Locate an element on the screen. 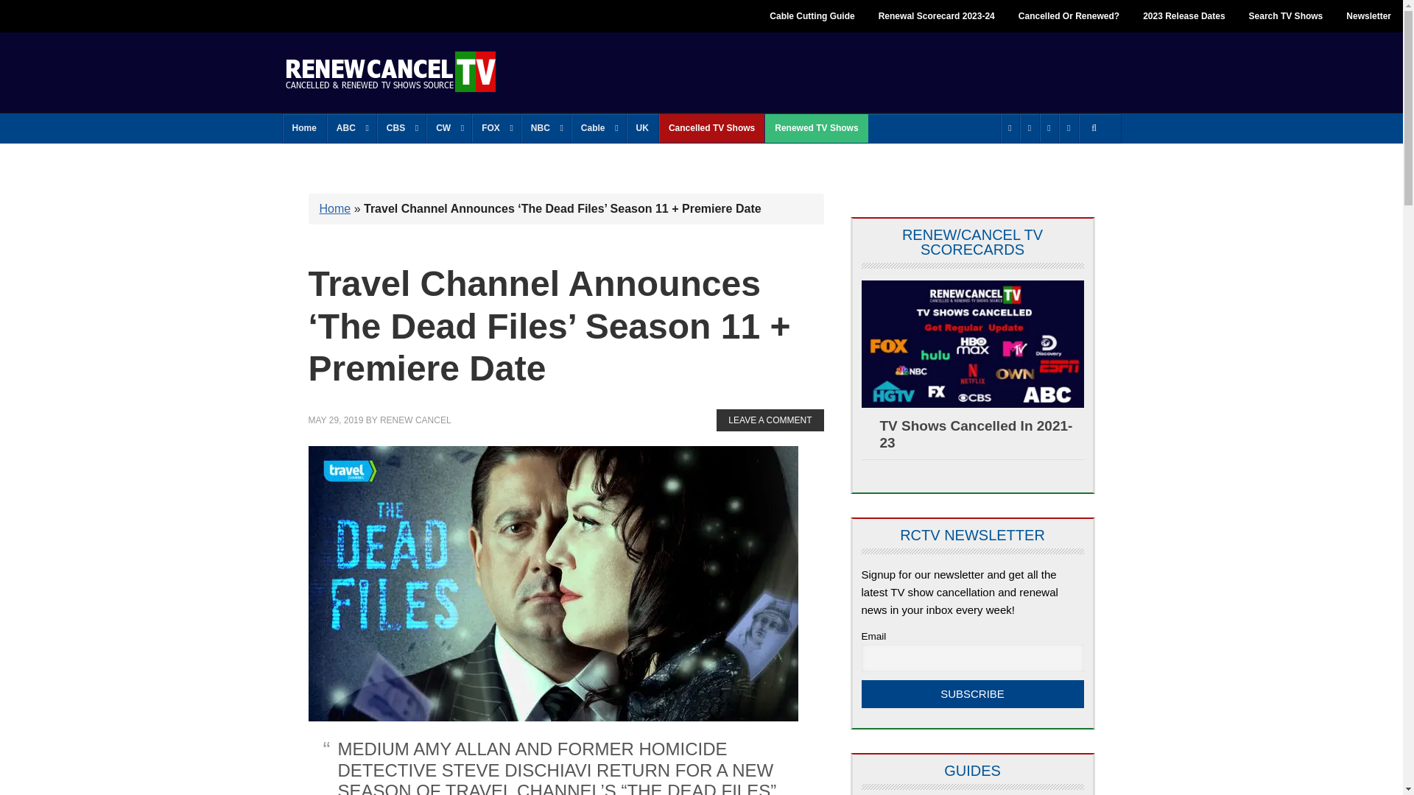  CBS is located at coordinates (401, 128).